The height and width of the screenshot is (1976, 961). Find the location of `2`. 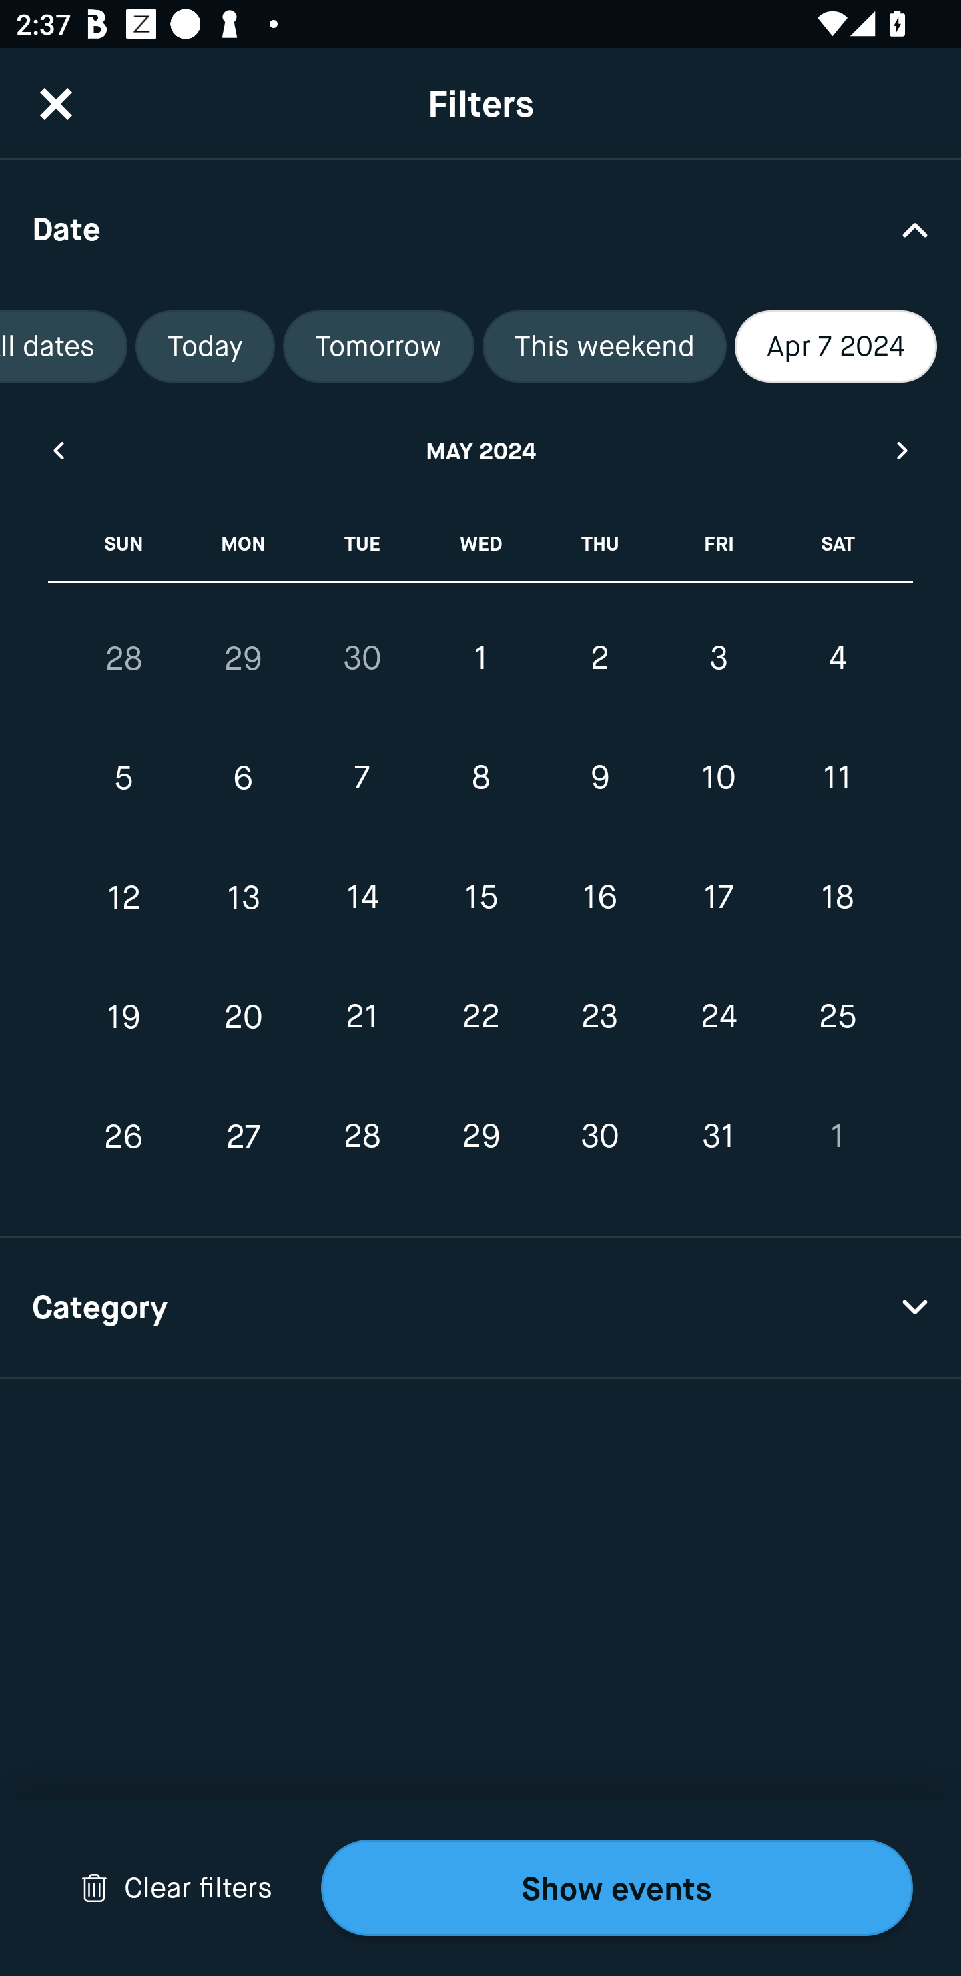

2 is located at coordinates (599, 658).